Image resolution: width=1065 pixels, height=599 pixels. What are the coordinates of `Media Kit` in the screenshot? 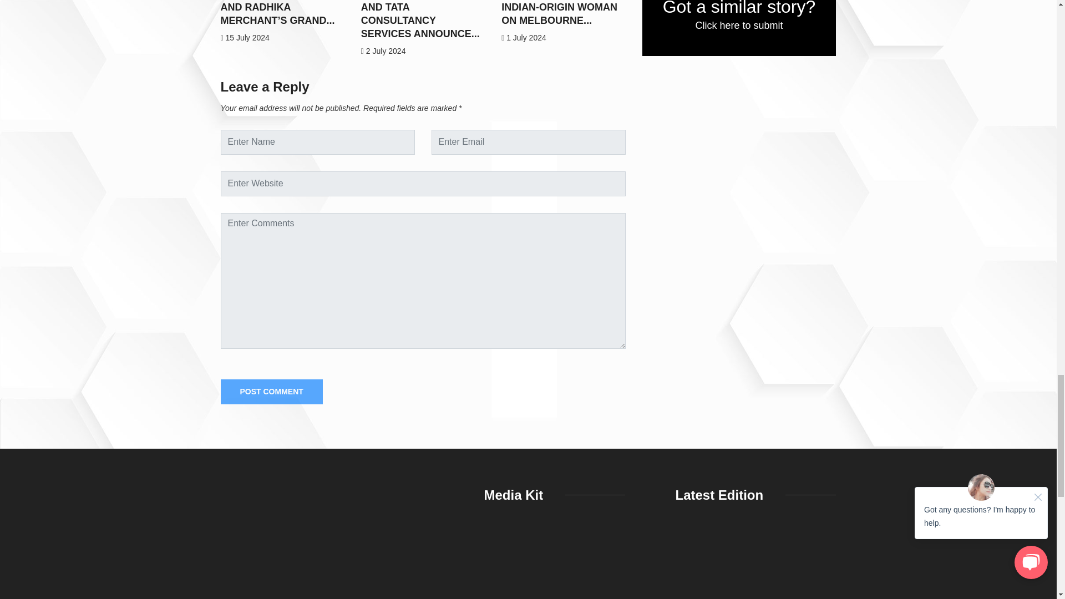 It's located at (554, 565).